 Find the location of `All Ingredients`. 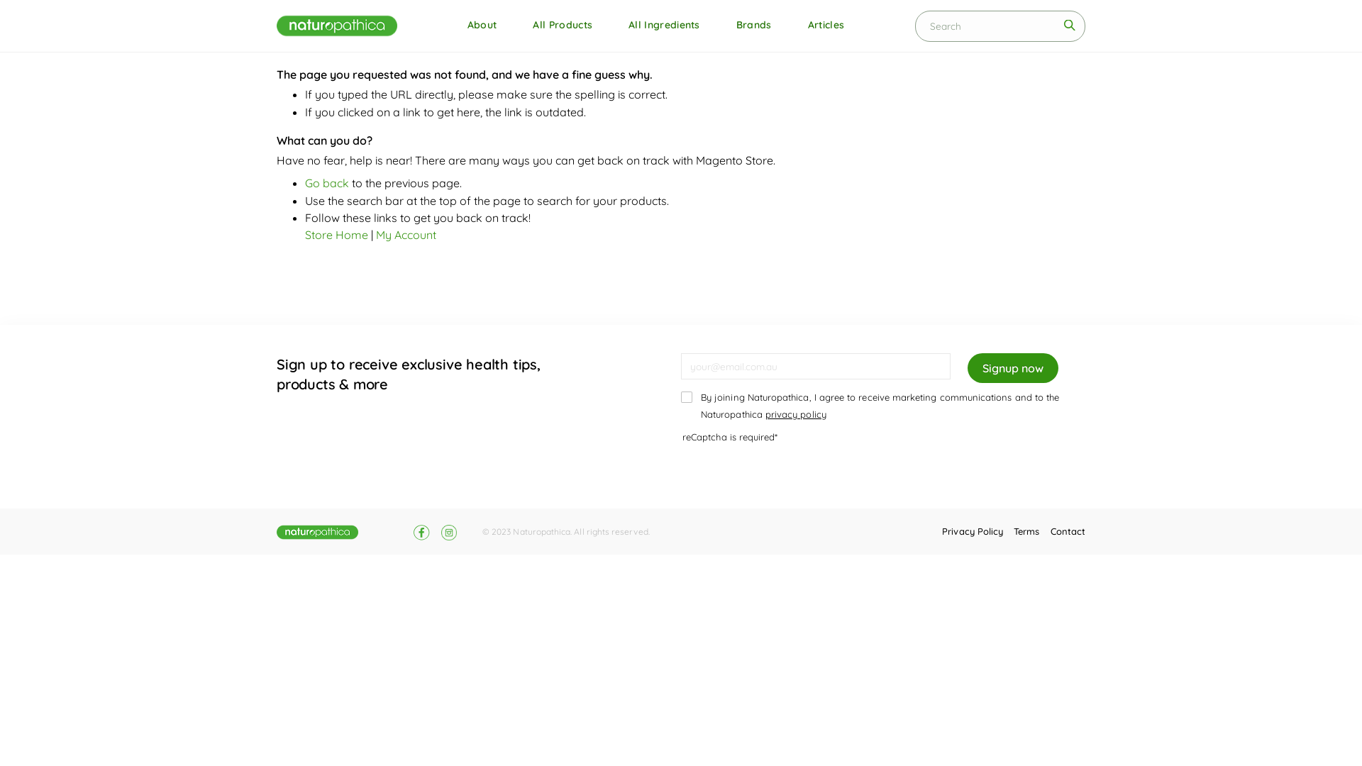

All Ingredients is located at coordinates (664, 26).